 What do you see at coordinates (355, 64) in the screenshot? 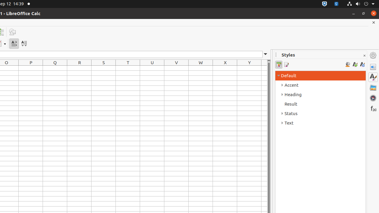
I see `New Style from Selection` at bounding box center [355, 64].